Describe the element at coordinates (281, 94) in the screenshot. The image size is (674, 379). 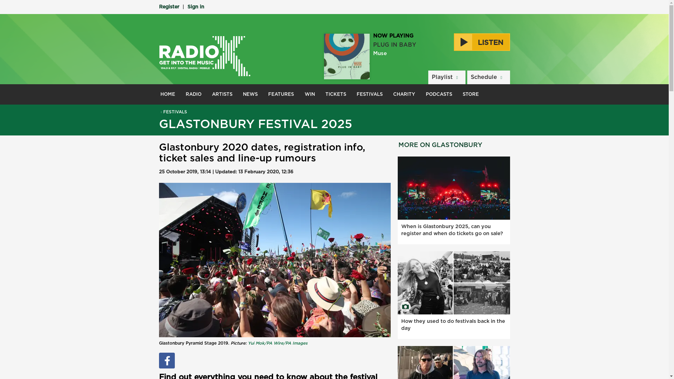
I see `FEATURES` at that location.